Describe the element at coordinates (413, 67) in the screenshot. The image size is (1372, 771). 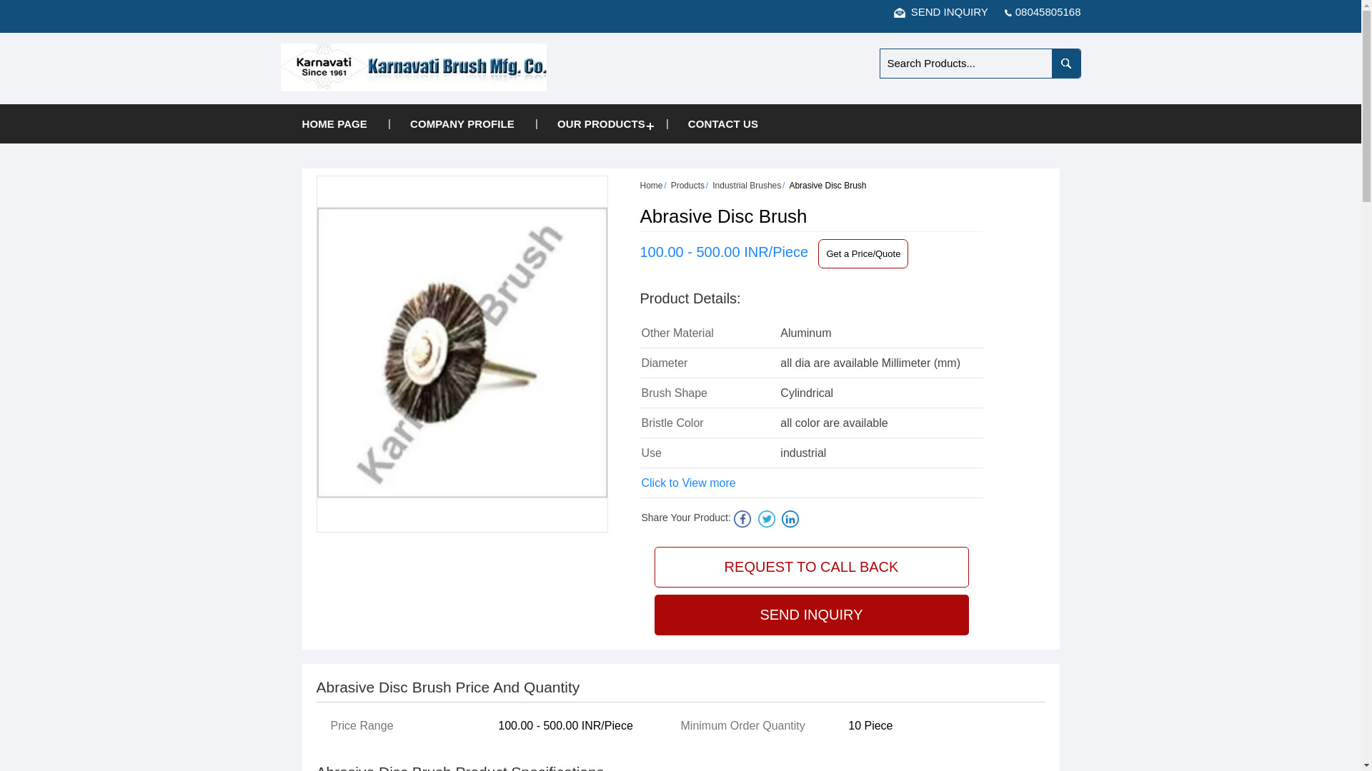
I see `Karnavati Brush Manufacturing Co.` at that location.